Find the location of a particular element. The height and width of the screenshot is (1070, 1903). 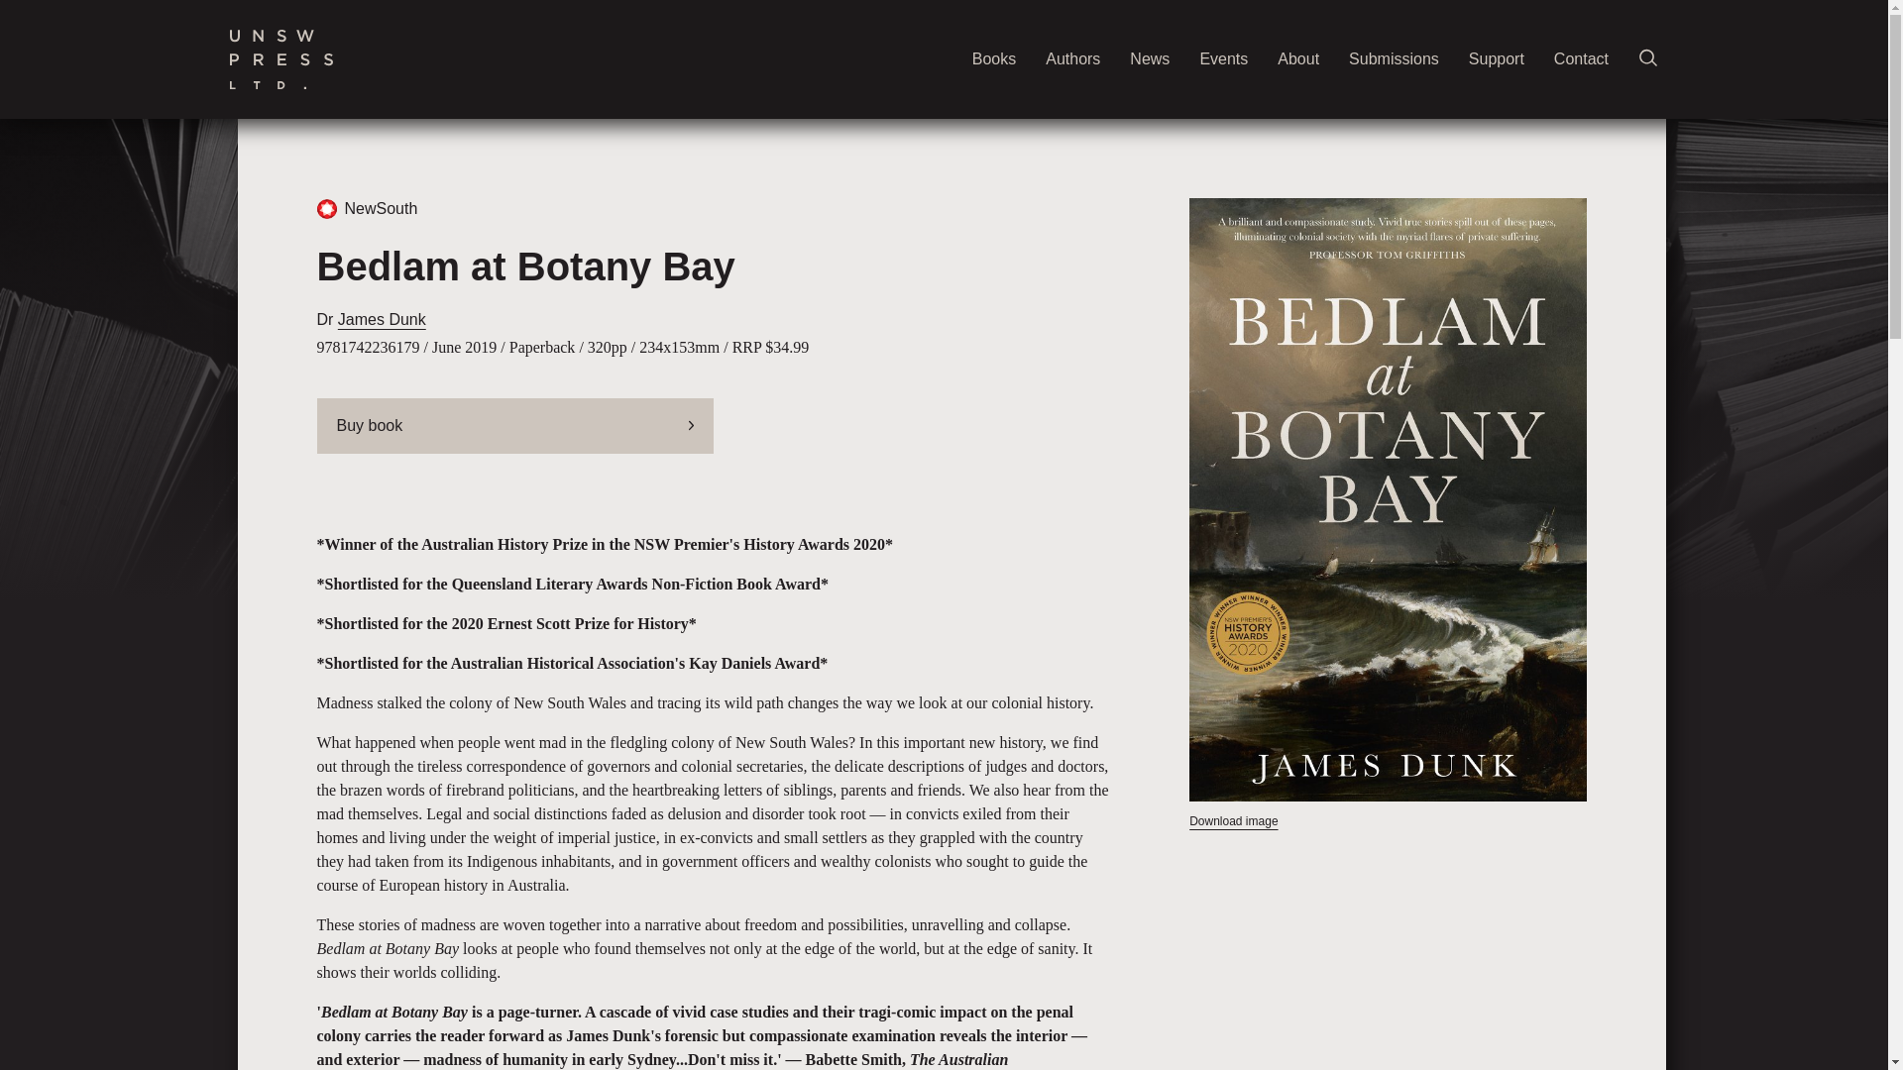

Submissions is located at coordinates (1394, 59).